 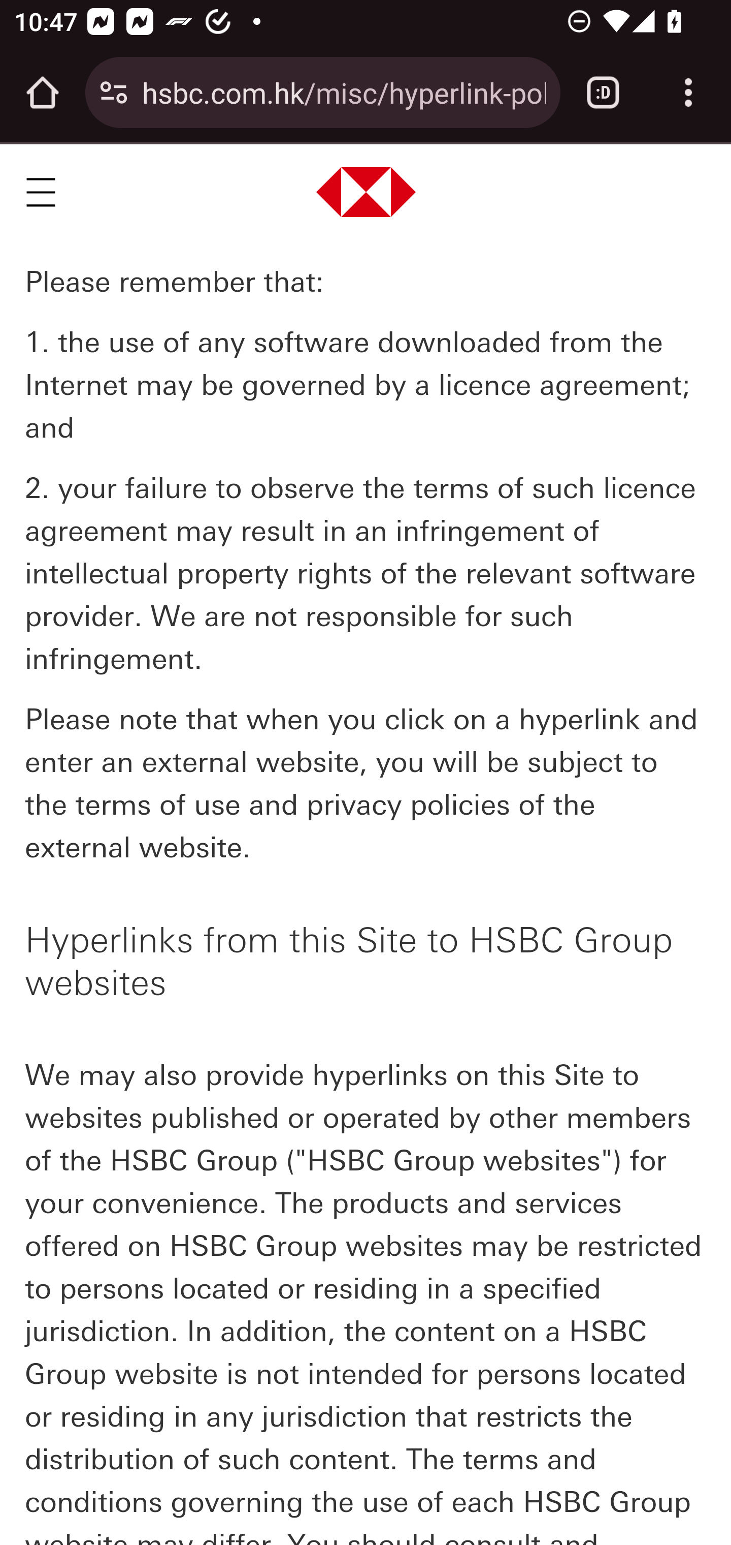 I want to click on Open the home page, so click(x=43, y=92).